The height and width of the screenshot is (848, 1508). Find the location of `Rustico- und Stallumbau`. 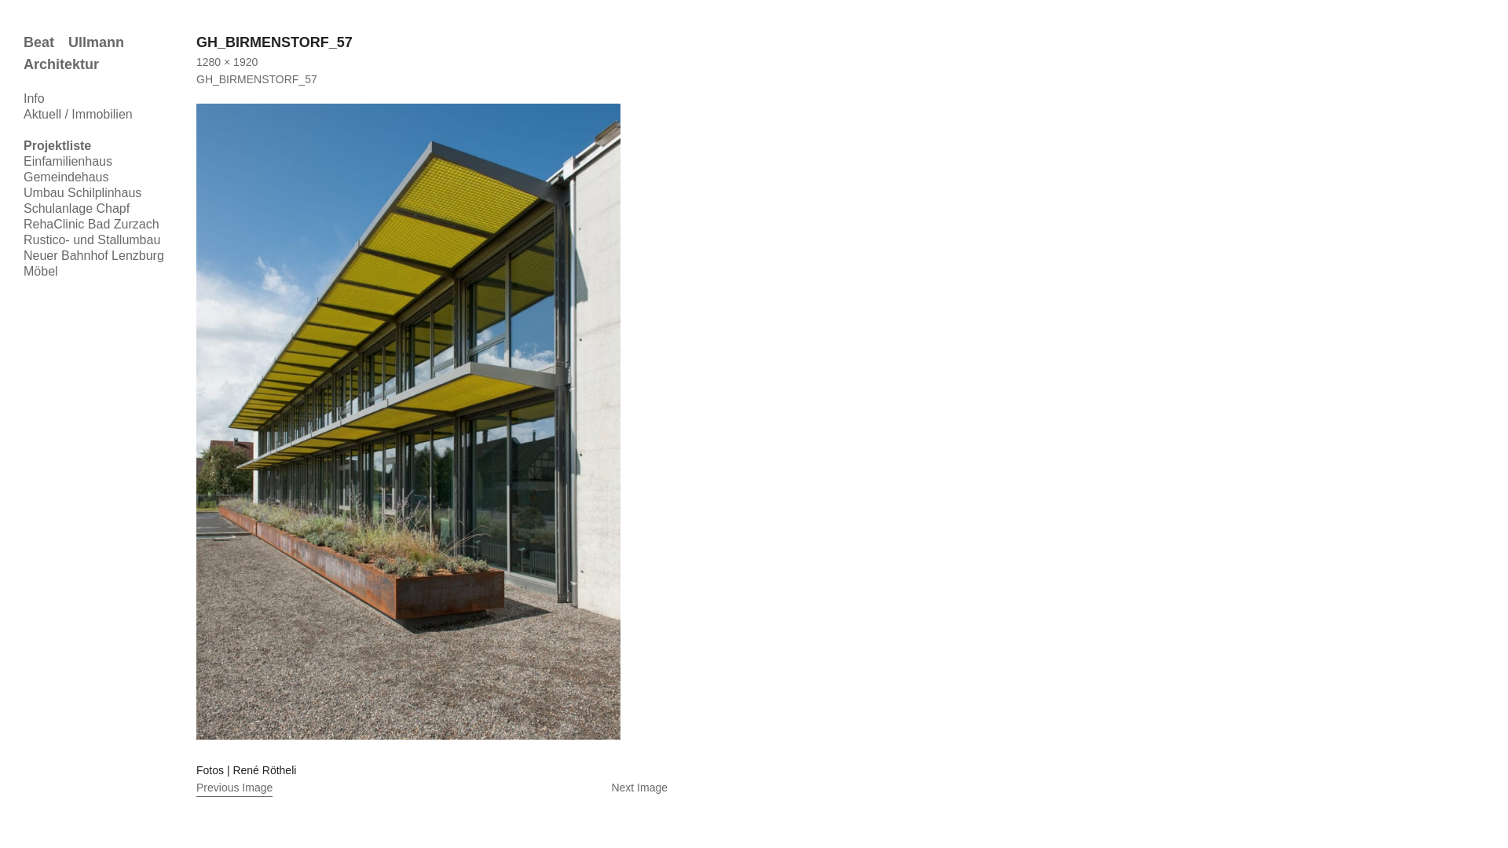

Rustico- und Stallumbau is located at coordinates (92, 240).